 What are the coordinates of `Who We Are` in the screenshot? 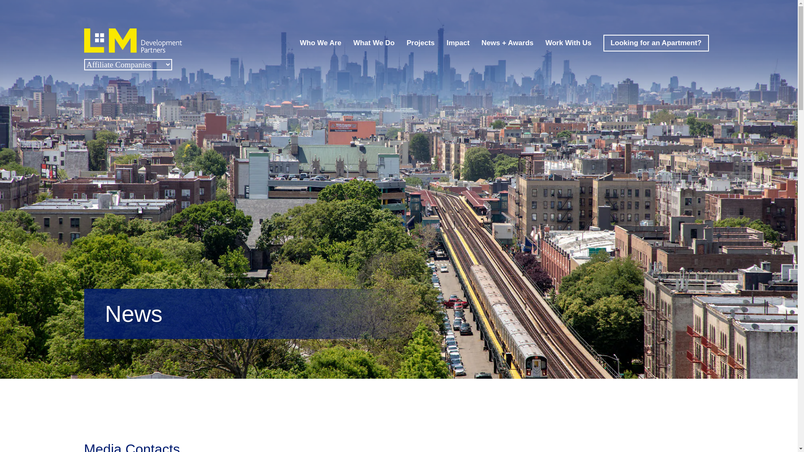 It's located at (320, 44).